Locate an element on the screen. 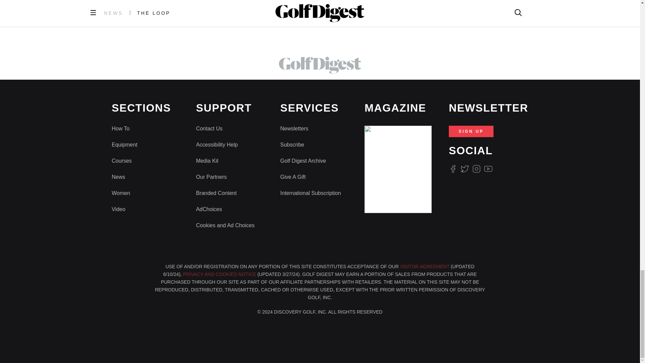  Facebook Logo is located at coordinates (453, 169).